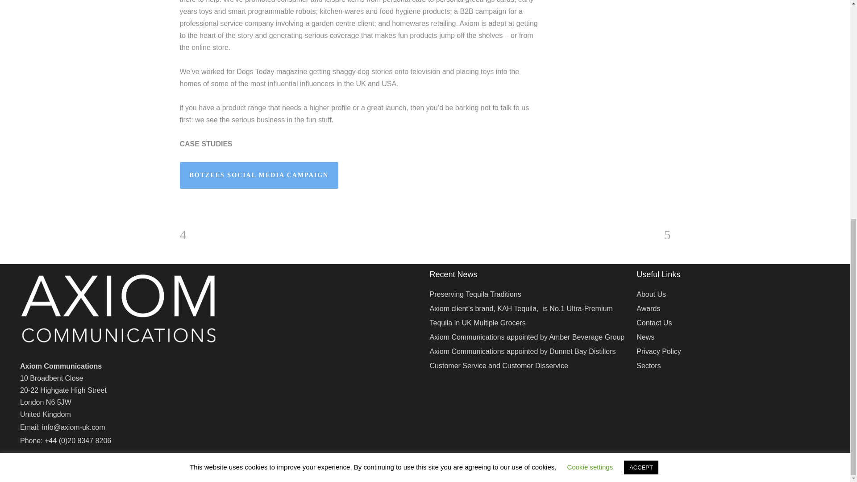 The width and height of the screenshot is (857, 482). What do you see at coordinates (527, 365) in the screenshot?
I see `Customer Service and Customer Disservice` at bounding box center [527, 365].